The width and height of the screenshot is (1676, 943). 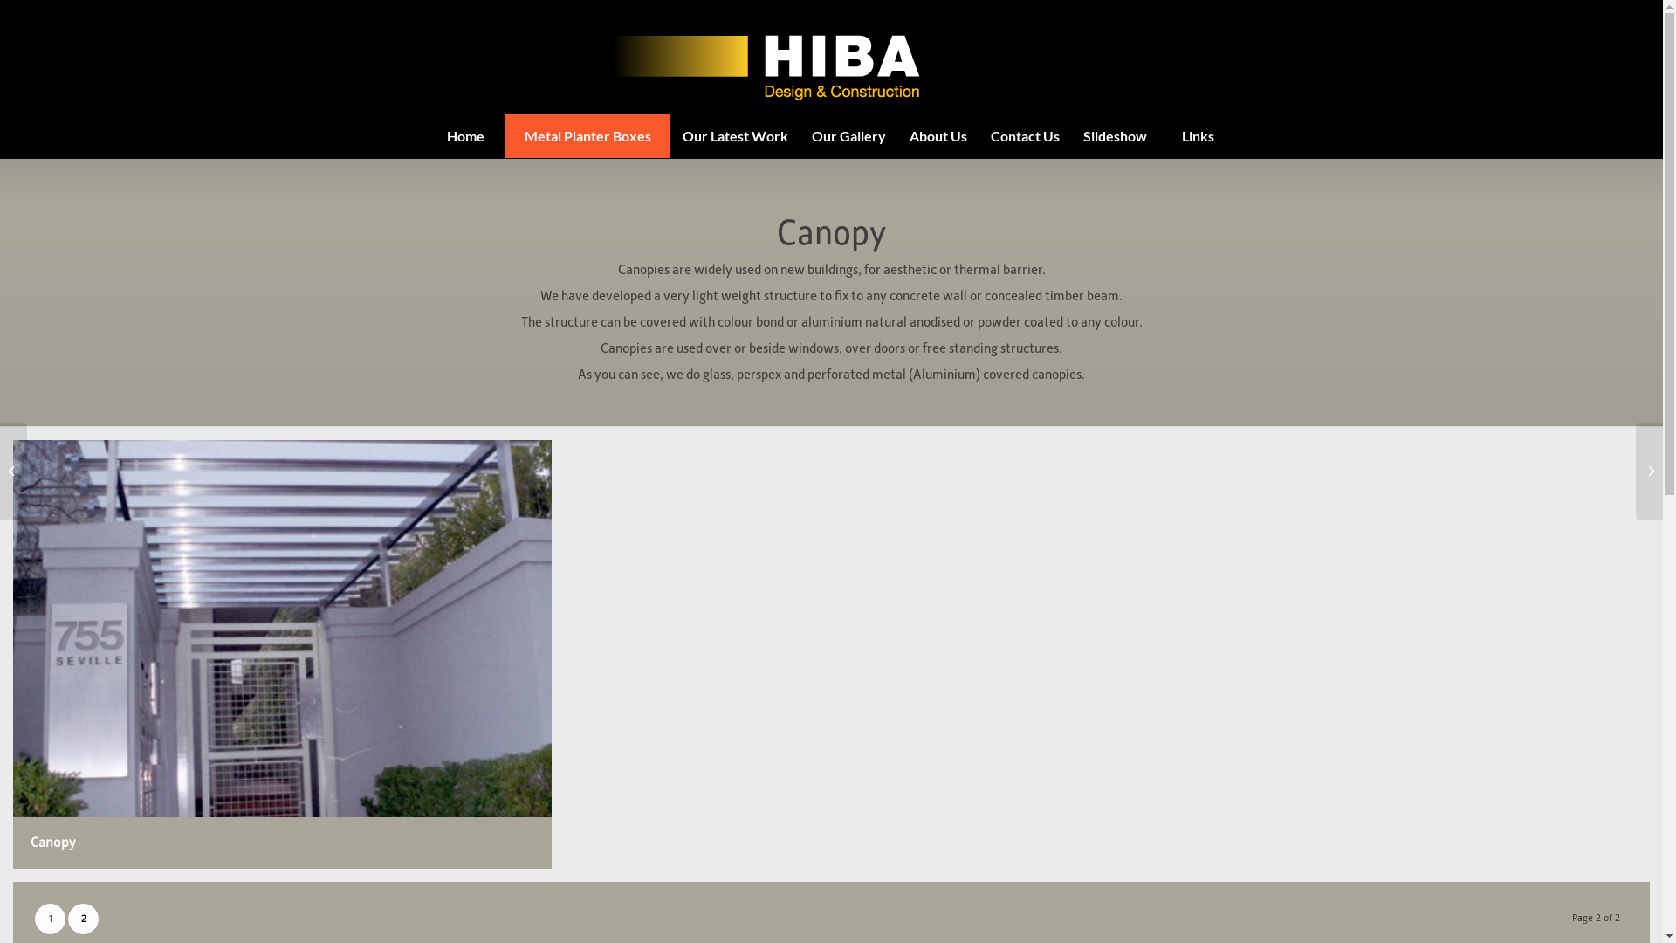 I want to click on Canopy, so click(x=283, y=655).